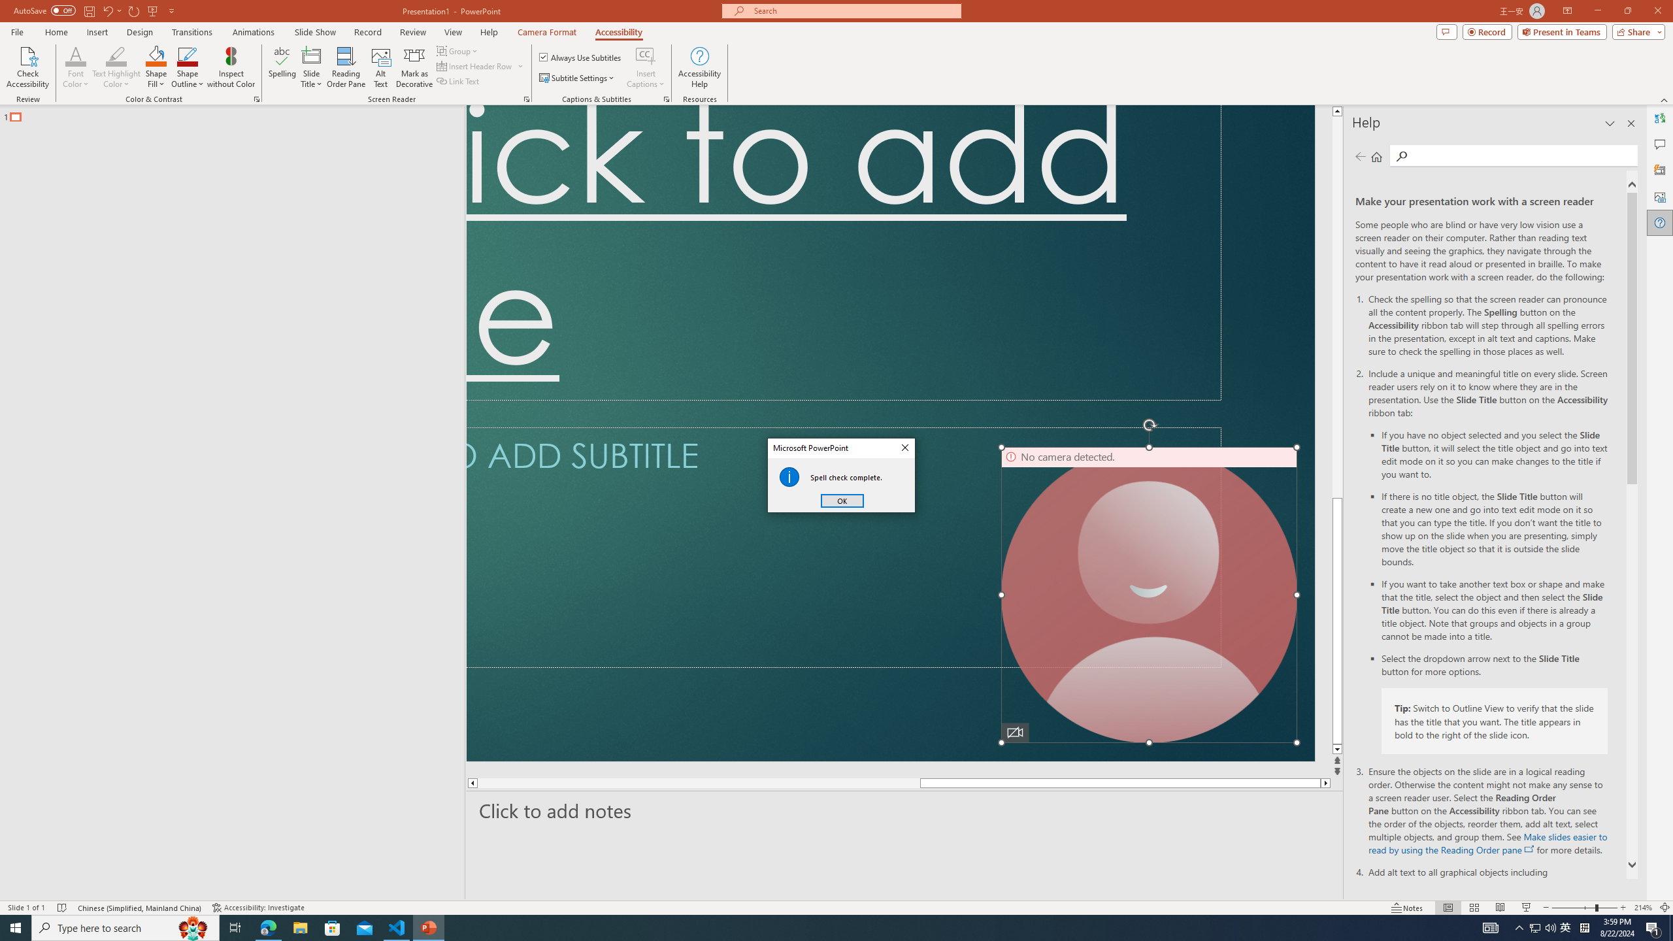  Describe the element at coordinates (312, 67) in the screenshot. I see `Slide Title` at that location.